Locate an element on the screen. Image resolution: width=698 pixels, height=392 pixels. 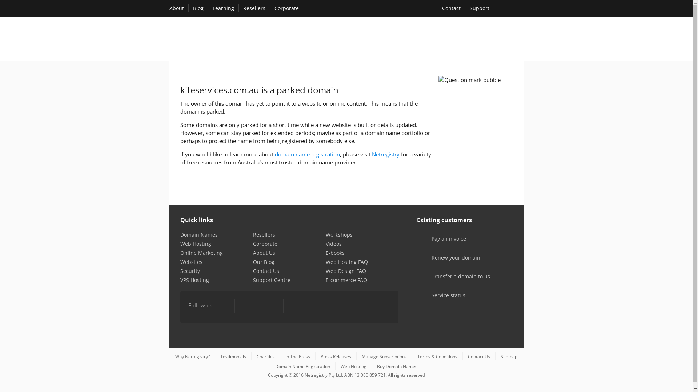
E-commerce FAQ is located at coordinates (346, 280).